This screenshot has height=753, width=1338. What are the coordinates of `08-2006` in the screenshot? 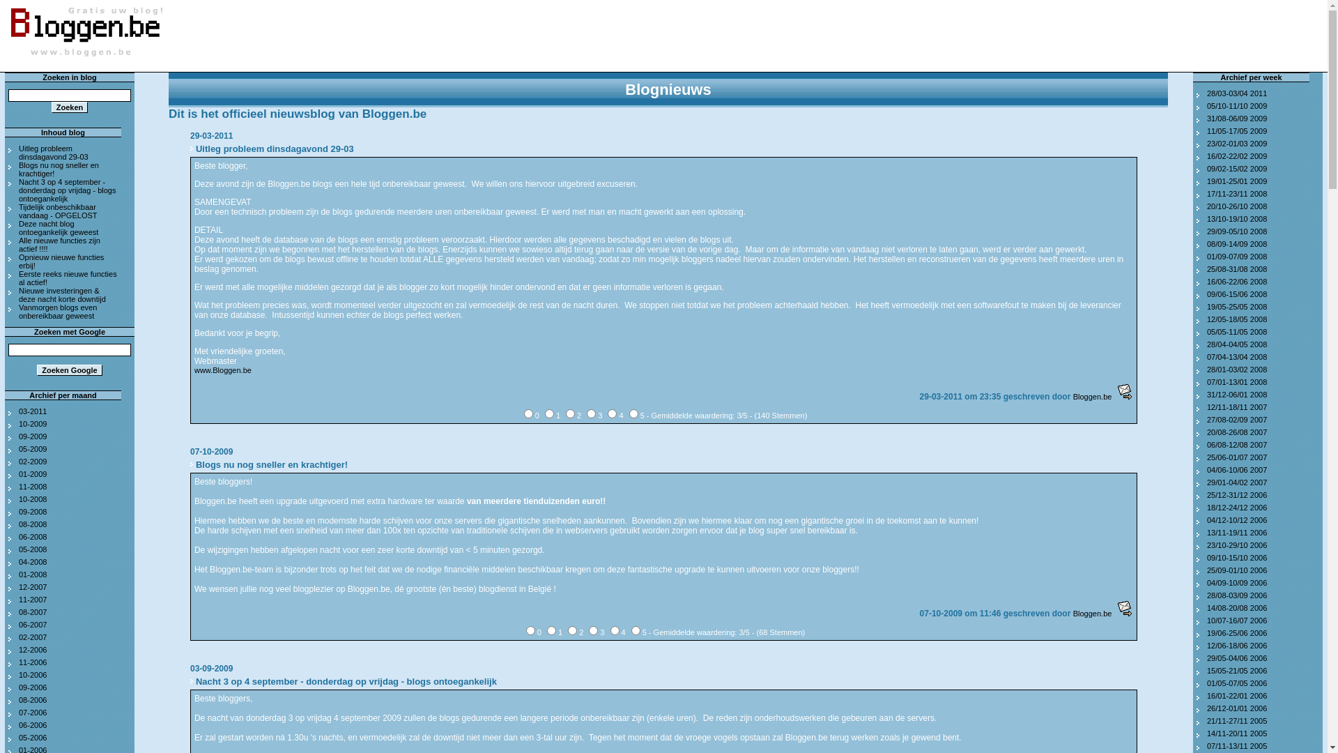 It's located at (33, 700).